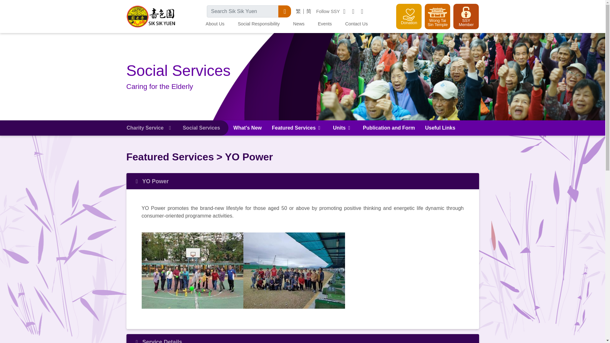 This screenshot has height=343, width=610. What do you see at coordinates (437, 16) in the screenshot?
I see `Wong Tai Sin Temple` at bounding box center [437, 16].